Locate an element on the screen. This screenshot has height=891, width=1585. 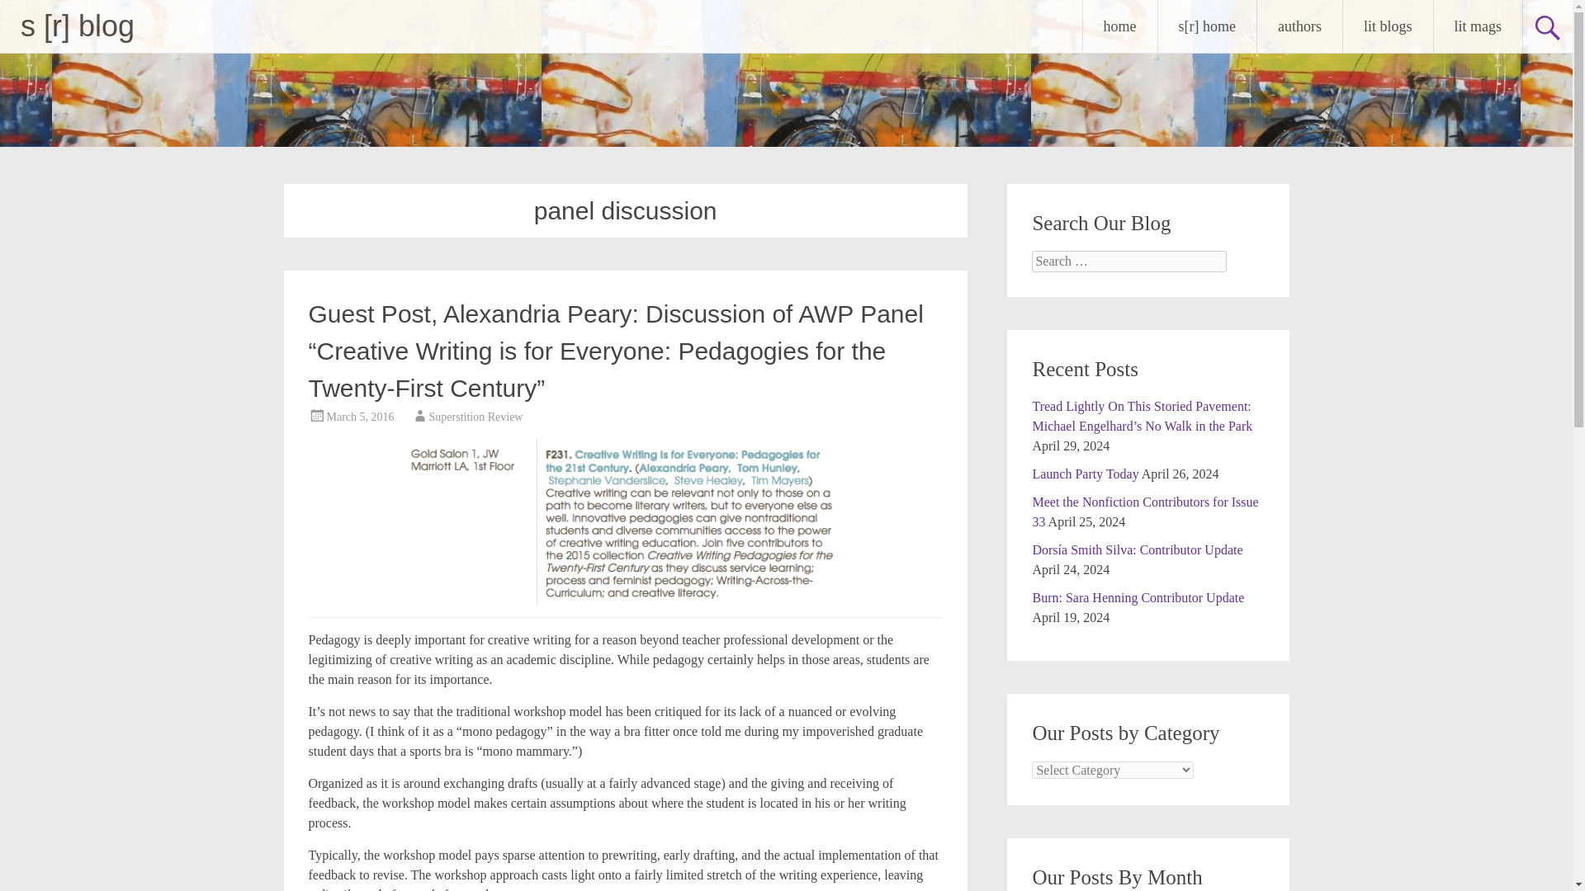
Search is located at coordinates (28, 13).